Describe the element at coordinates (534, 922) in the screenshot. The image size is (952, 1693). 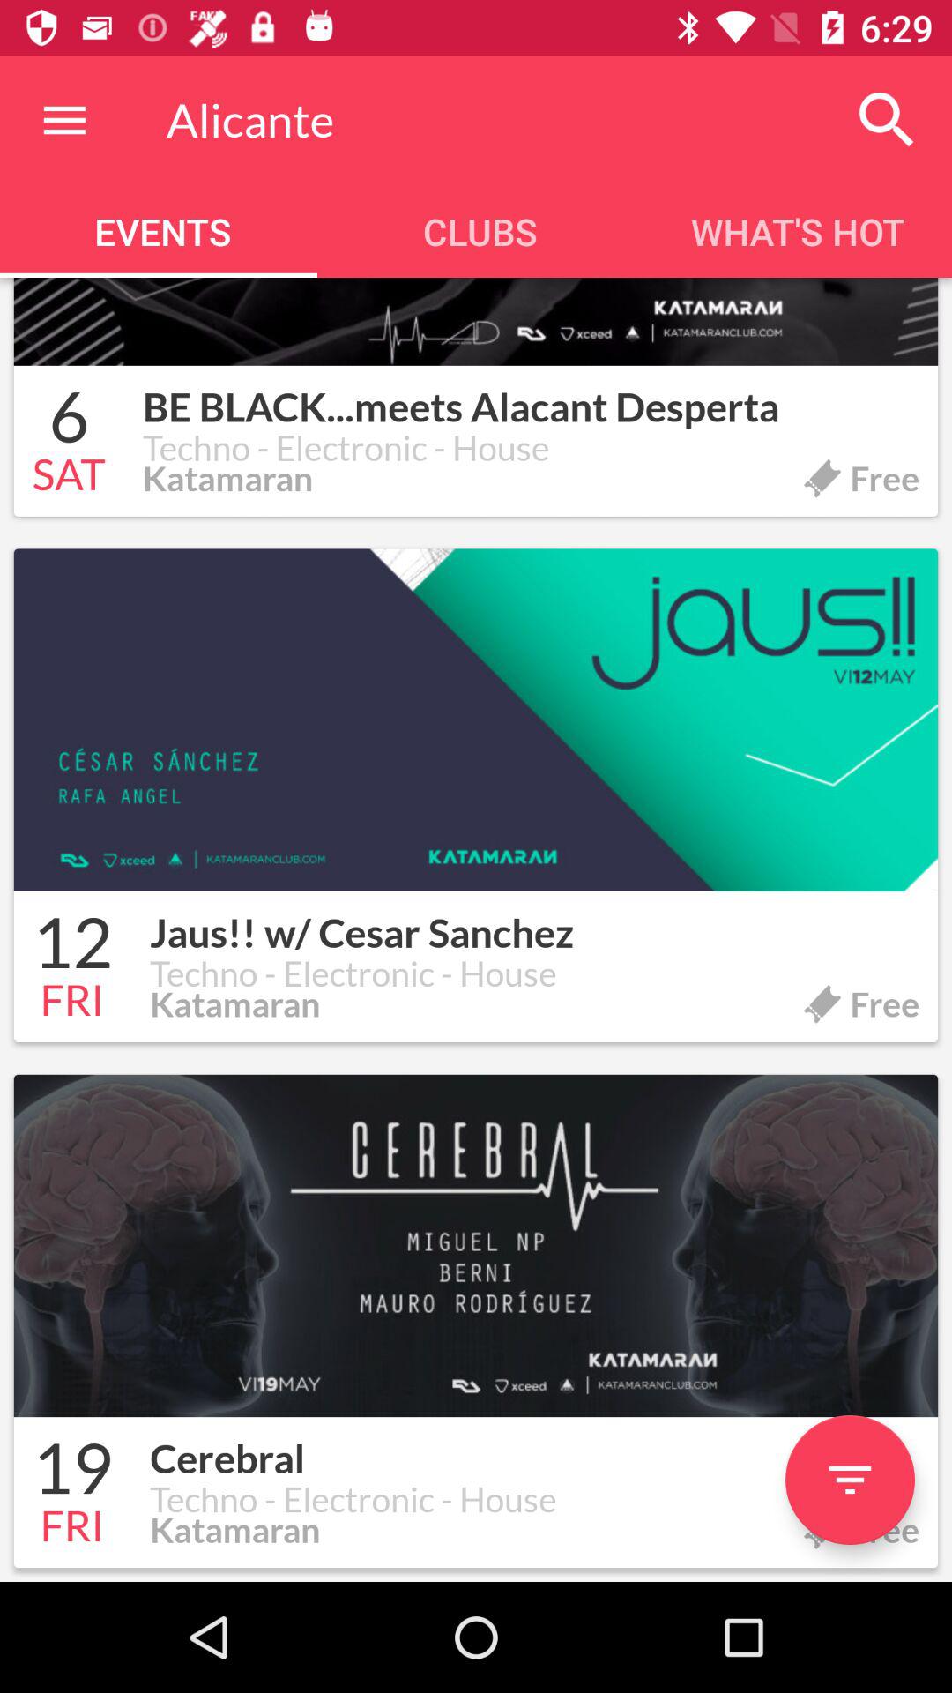
I see `select the icon next to the 12 item` at that location.